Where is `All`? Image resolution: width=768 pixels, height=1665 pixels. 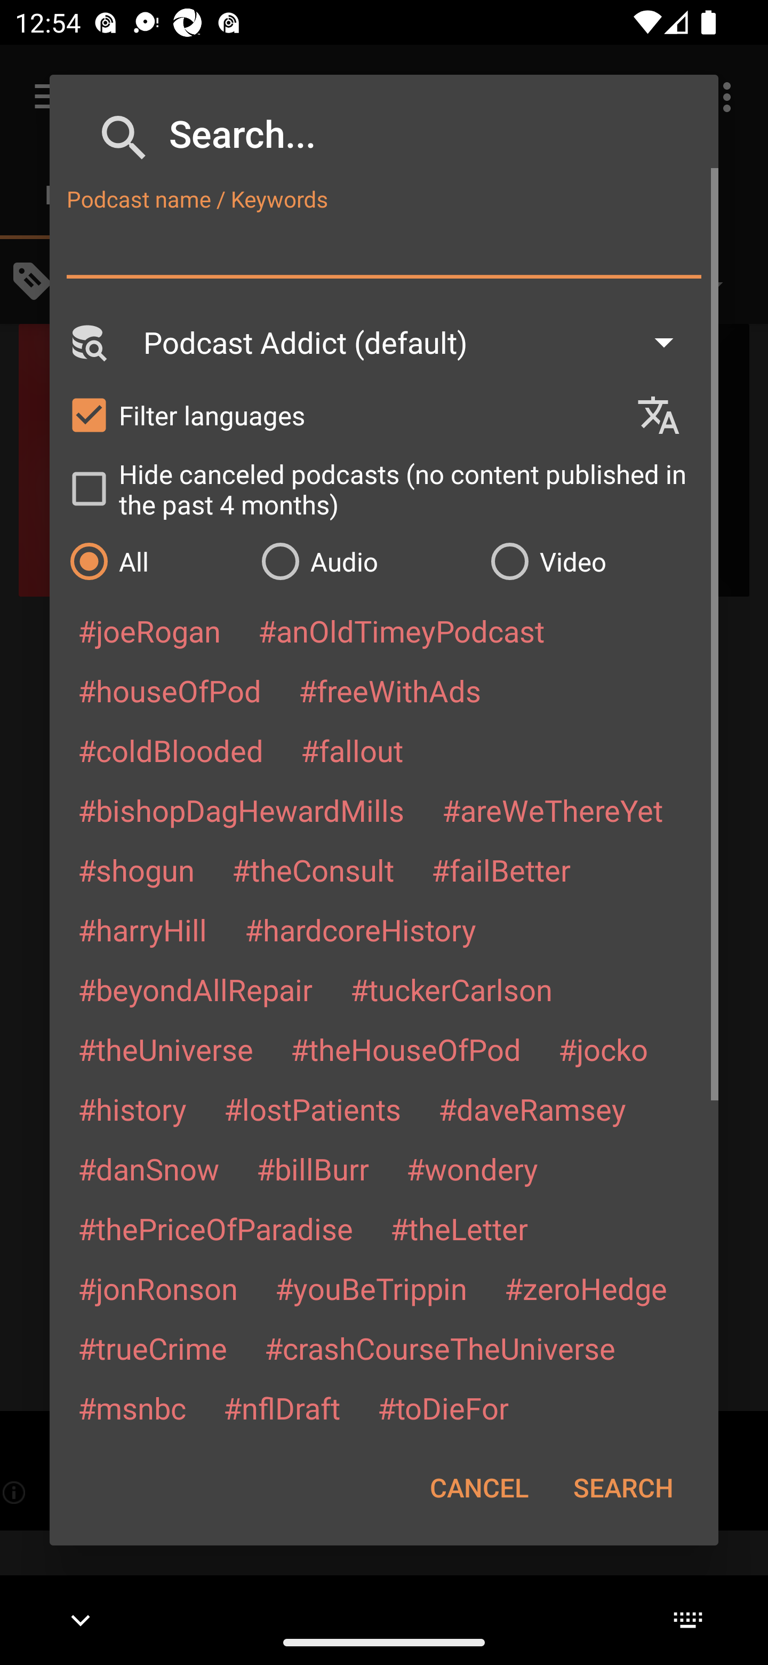 All is located at coordinates (155, 561).